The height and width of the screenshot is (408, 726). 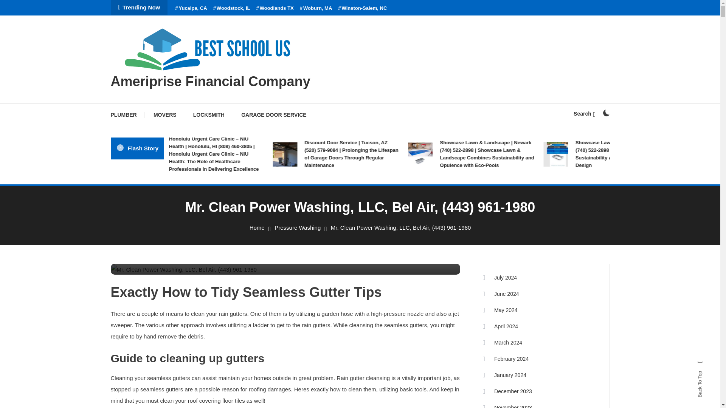 What do you see at coordinates (210, 82) in the screenshot?
I see `Ameriprise Financial Company` at bounding box center [210, 82].